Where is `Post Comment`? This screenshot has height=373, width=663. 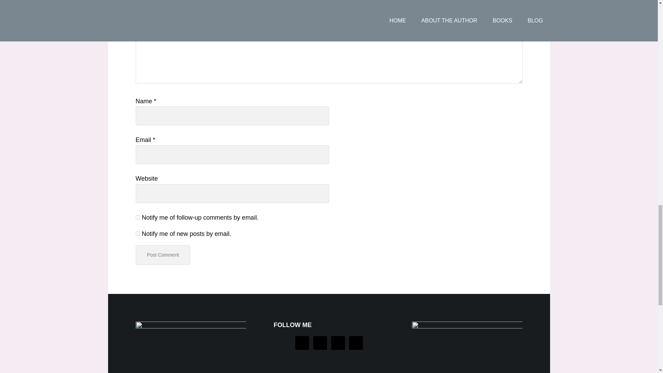 Post Comment is located at coordinates (163, 255).